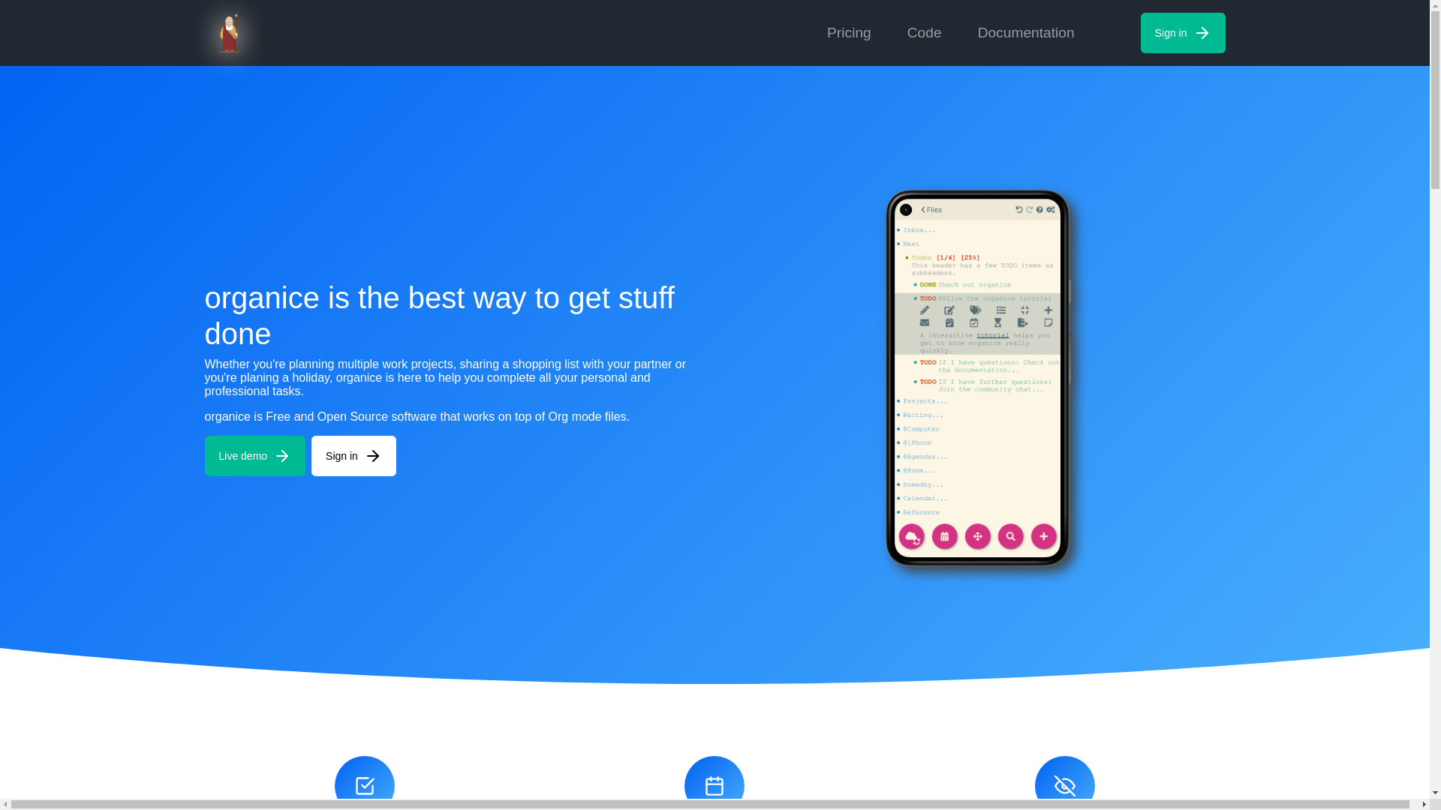 The width and height of the screenshot is (1441, 810). Describe the element at coordinates (1027, 33) in the screenshot. I see `Documentation` at that location.